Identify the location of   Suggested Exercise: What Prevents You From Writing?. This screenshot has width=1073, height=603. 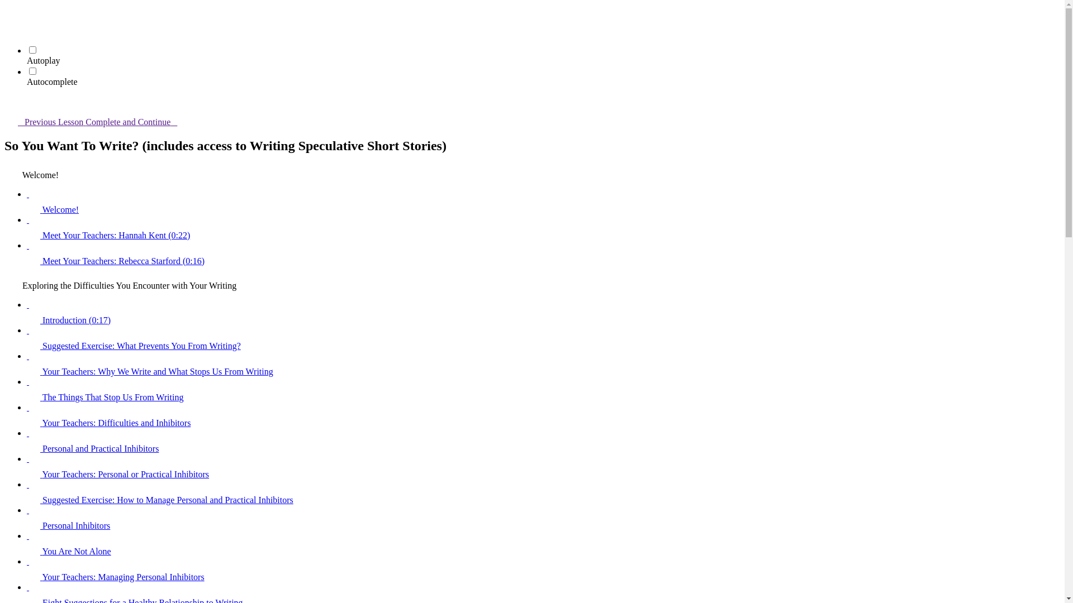
(543, 338).